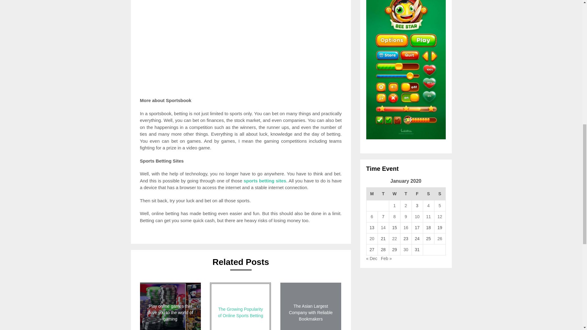  I want to click on 30, so click(406, 249).